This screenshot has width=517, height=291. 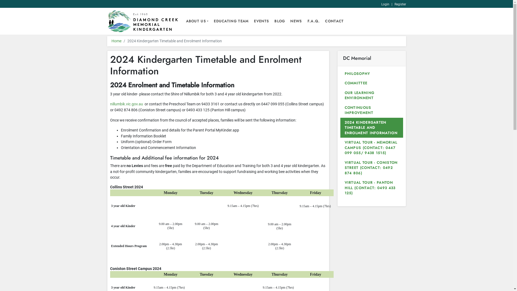 What do you see at coordinates (334, 21) in the screenshot?
I see `CONTACT` at bounding box center [334, 21].